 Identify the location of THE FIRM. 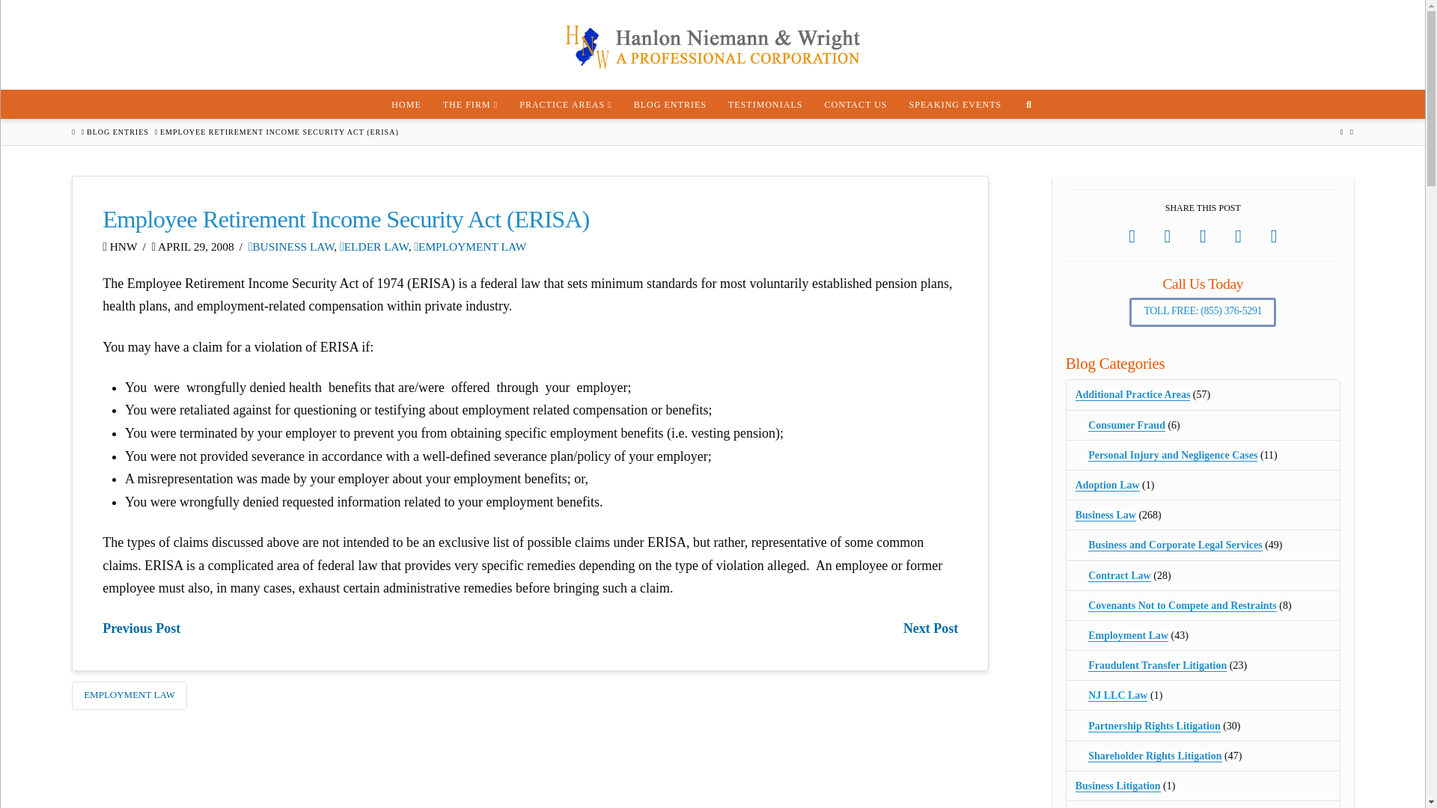
(470, 103).